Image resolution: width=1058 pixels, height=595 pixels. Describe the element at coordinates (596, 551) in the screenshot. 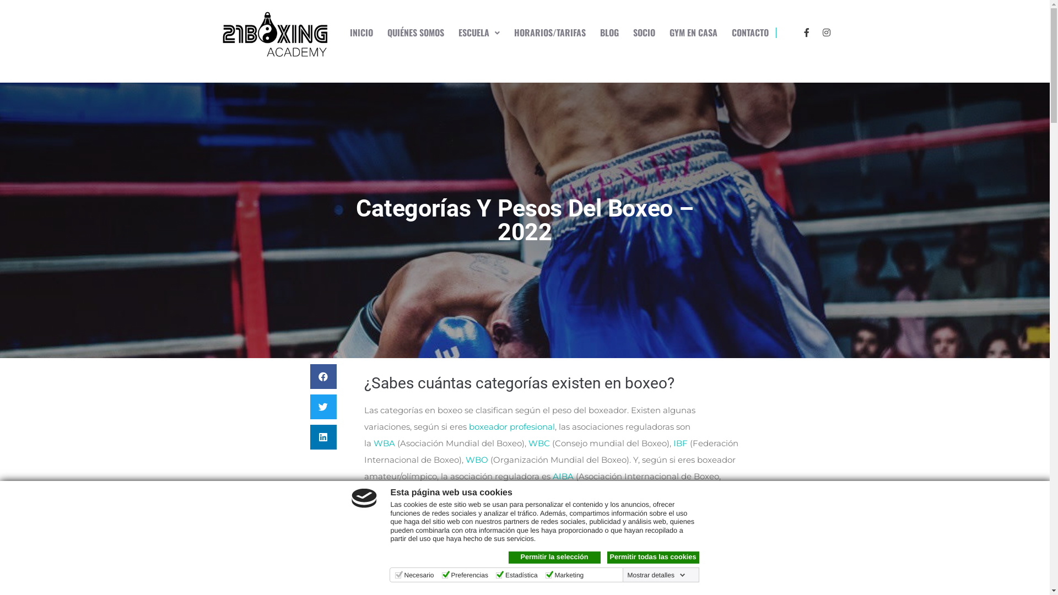

I see `AIBA` at that location.